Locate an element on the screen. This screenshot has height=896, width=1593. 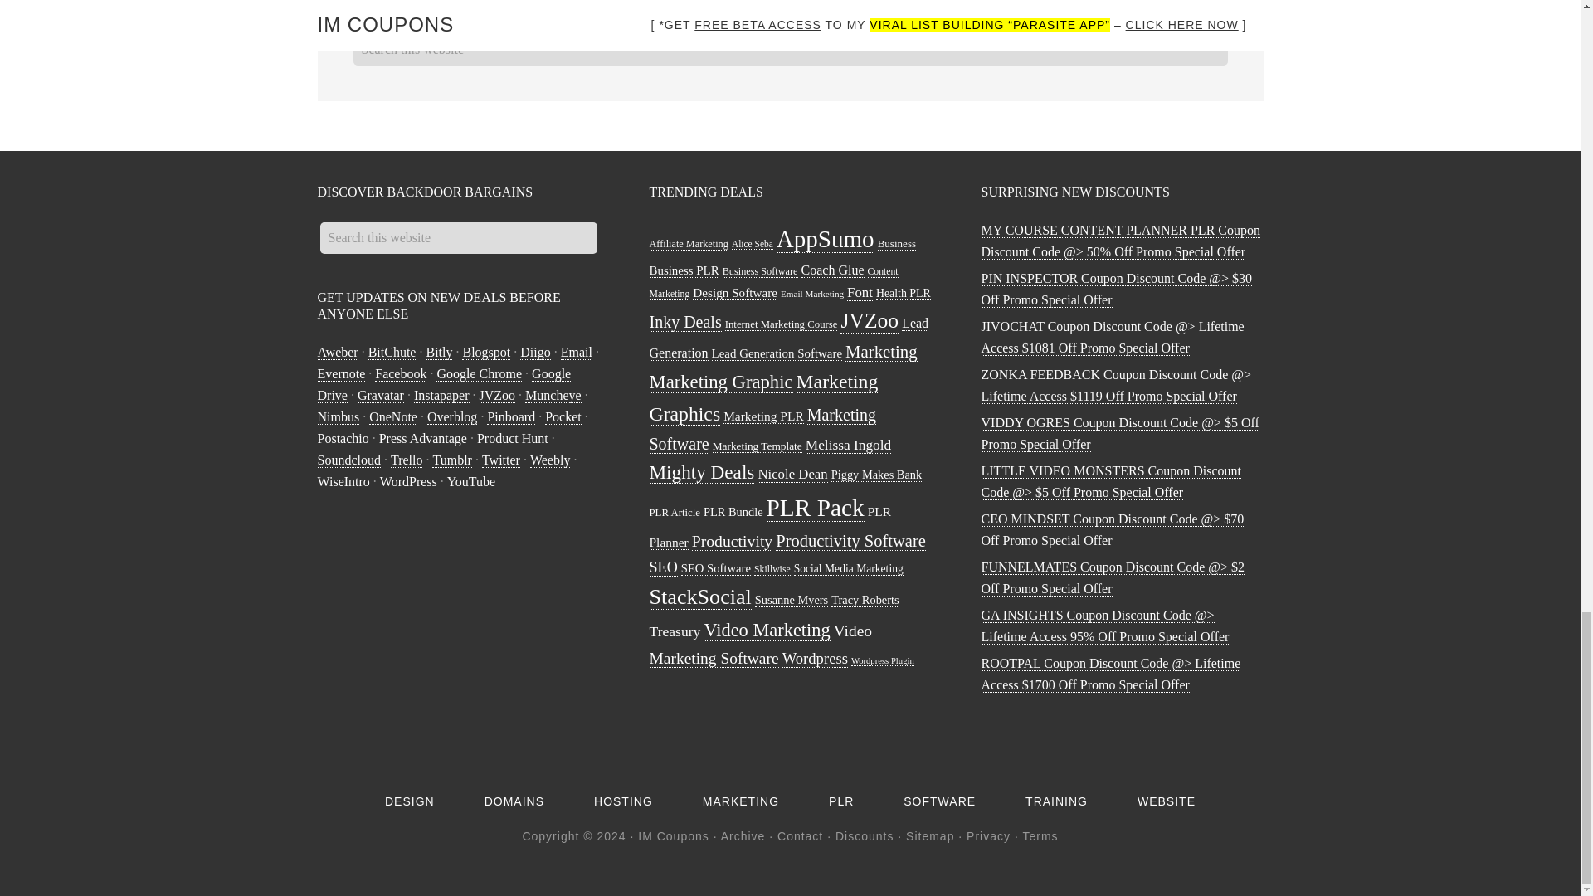
Google Chrome is located at coordinates (480, 373).